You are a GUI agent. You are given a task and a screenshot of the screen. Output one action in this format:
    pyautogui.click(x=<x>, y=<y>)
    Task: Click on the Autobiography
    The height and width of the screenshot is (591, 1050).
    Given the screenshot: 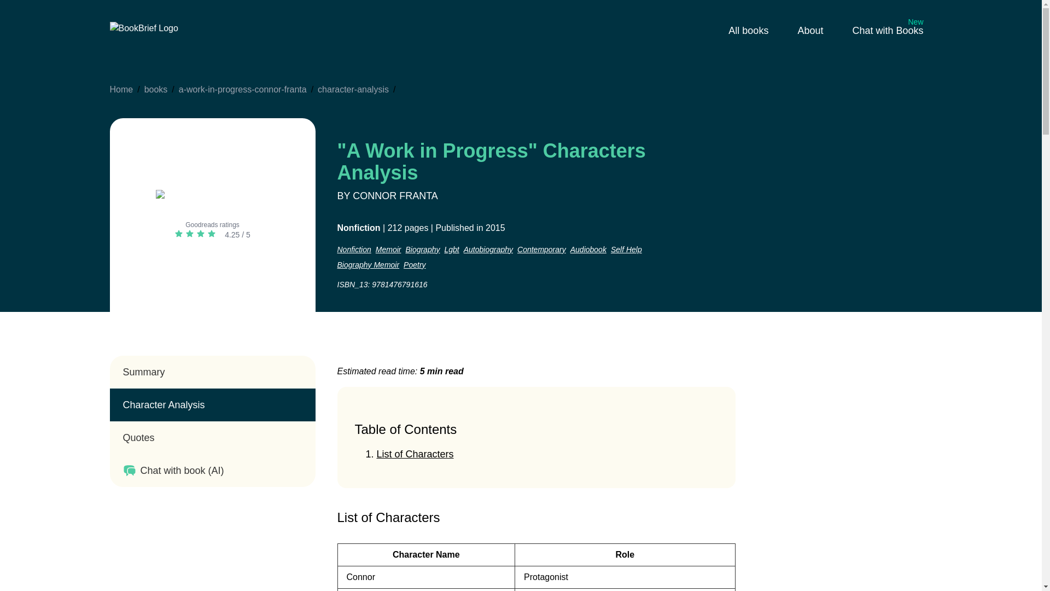 What is the action you would take?
    pyautogui.click(x=488, y=250)
    